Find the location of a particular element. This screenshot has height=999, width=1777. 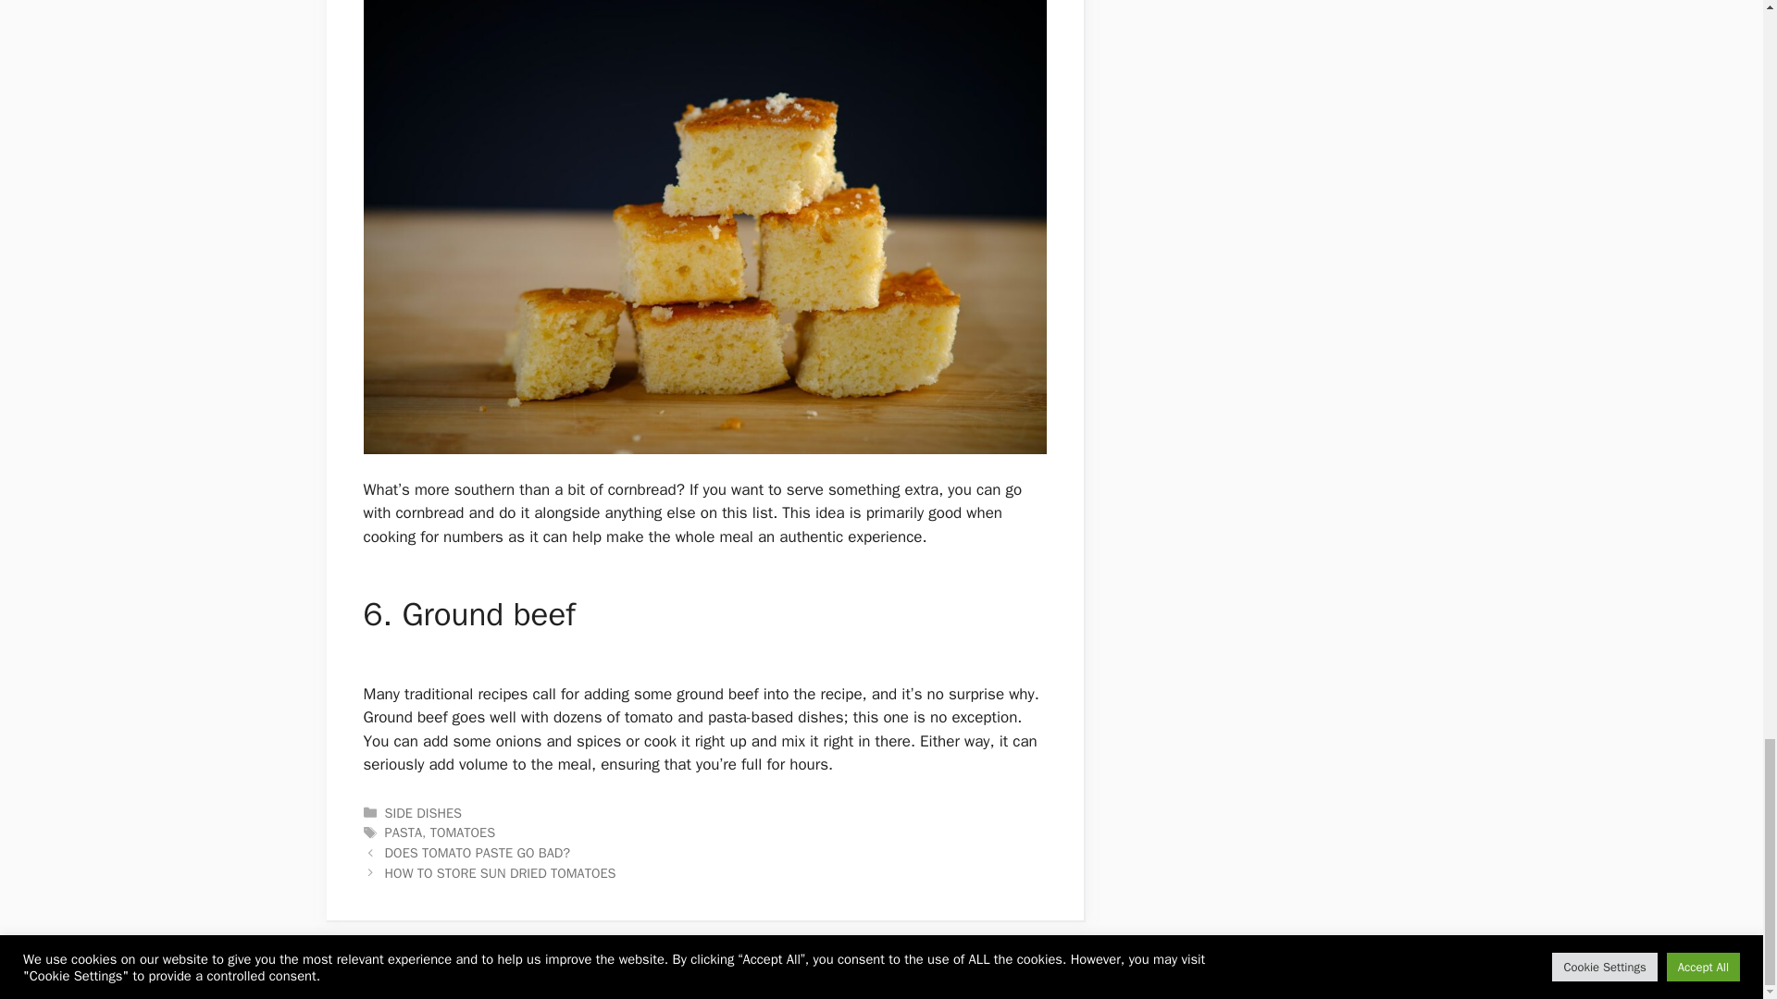

TOMATOES is located at coordinates (463, 832).